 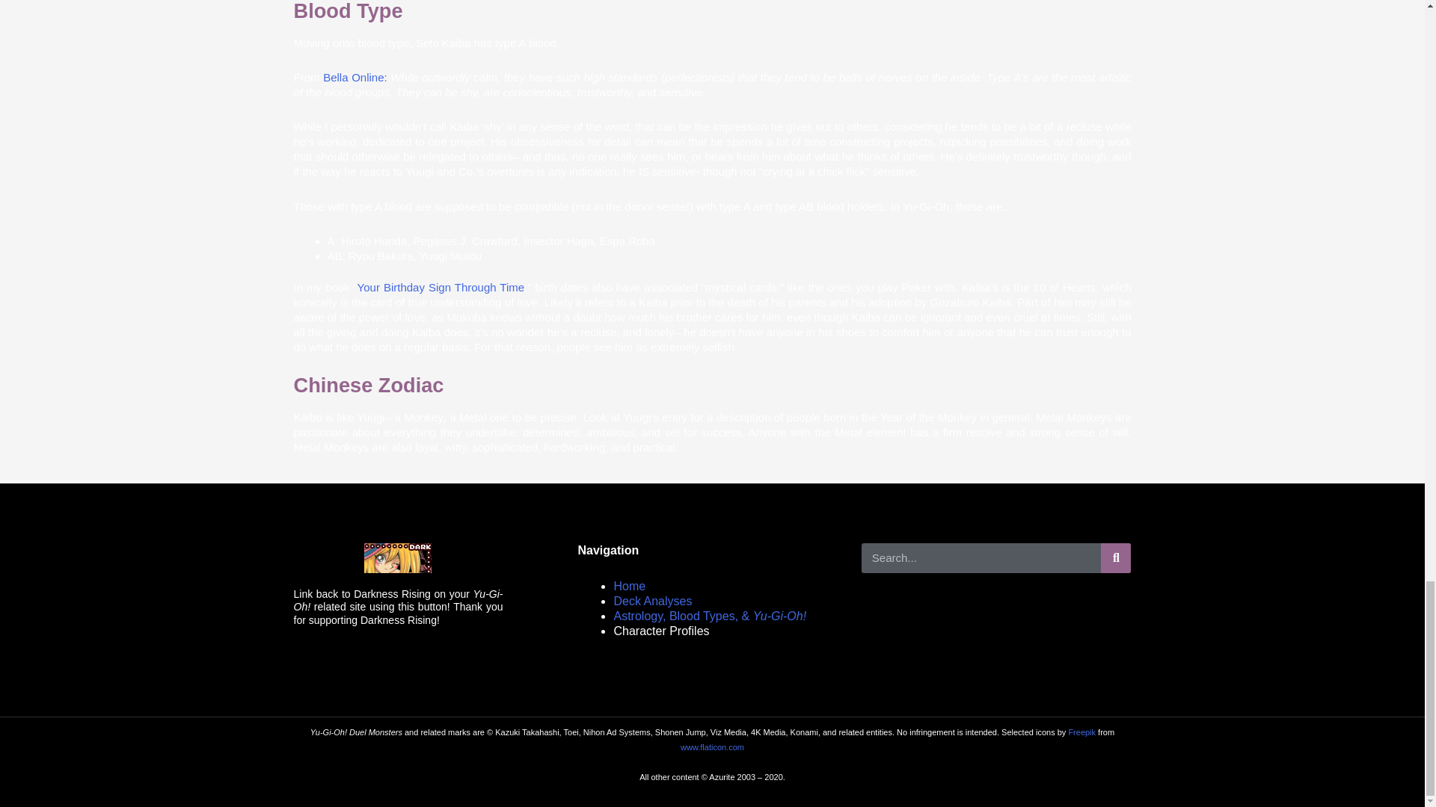 I want to click on Freepik, so click(x=1081, y=732).